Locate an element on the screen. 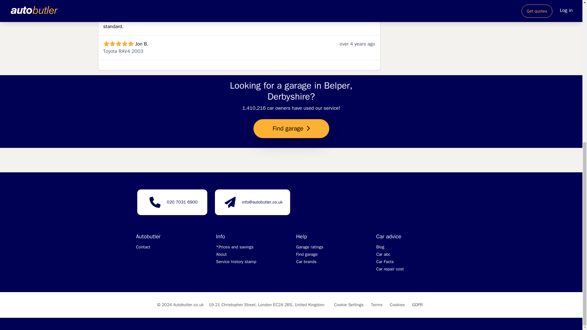 The image size is (587, 330). Garage ratings is located at coordinates (309, 247).